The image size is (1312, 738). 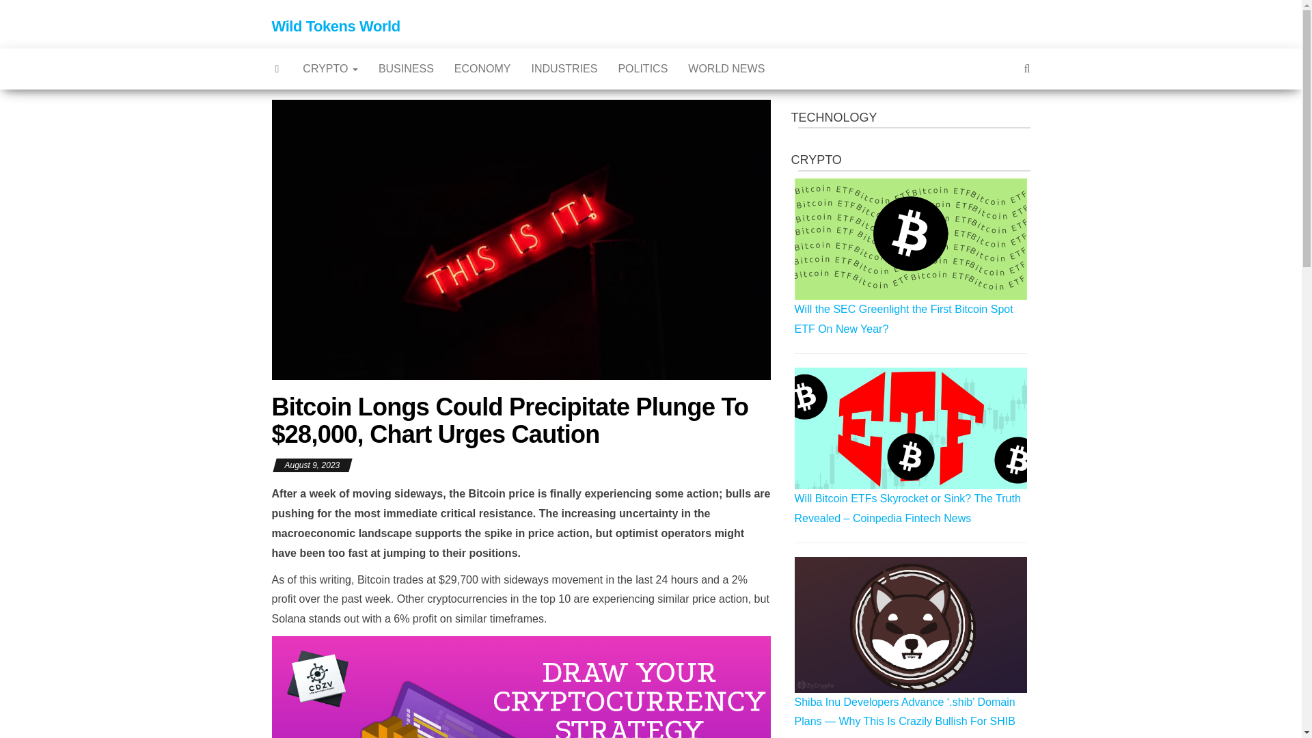 What do you see at coordinates (482, 68) in the screenshot?
I see `Economy` at bounding box center [482, 68].